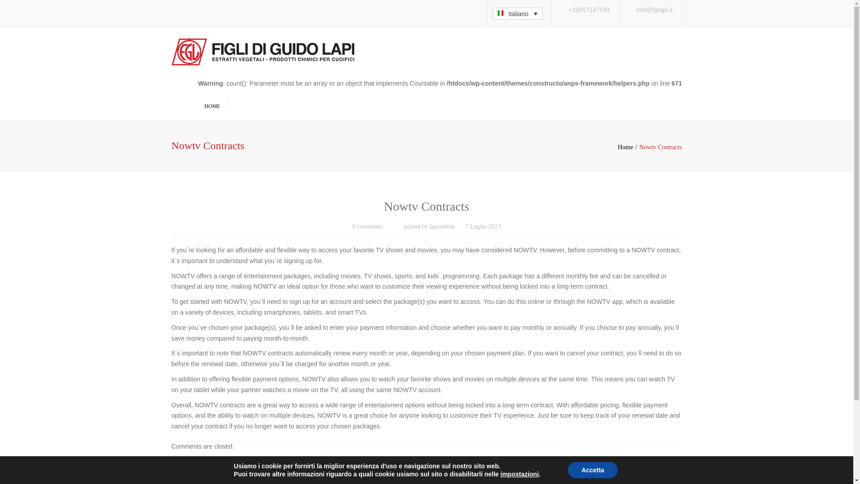 Image resolution: width=860 pixels, height=484 pixels. Describe the element at coordinates (442, 227) in the screenshot. I see `lapiadmin` at that location.